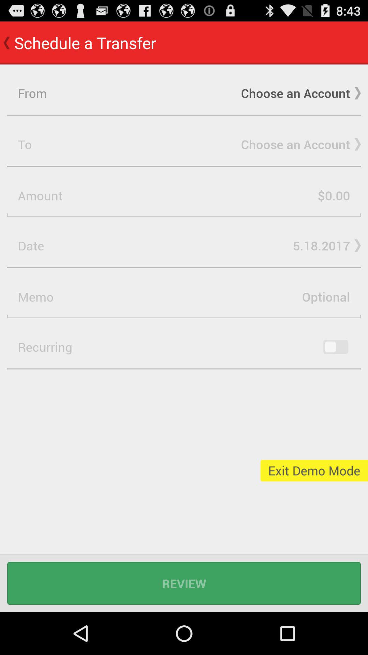 This screenshot has height=655, width=368. What do you see at coordinates (336, 347) in the screenshot?
I see `set the recurring option` at bounding box center [336, 347].